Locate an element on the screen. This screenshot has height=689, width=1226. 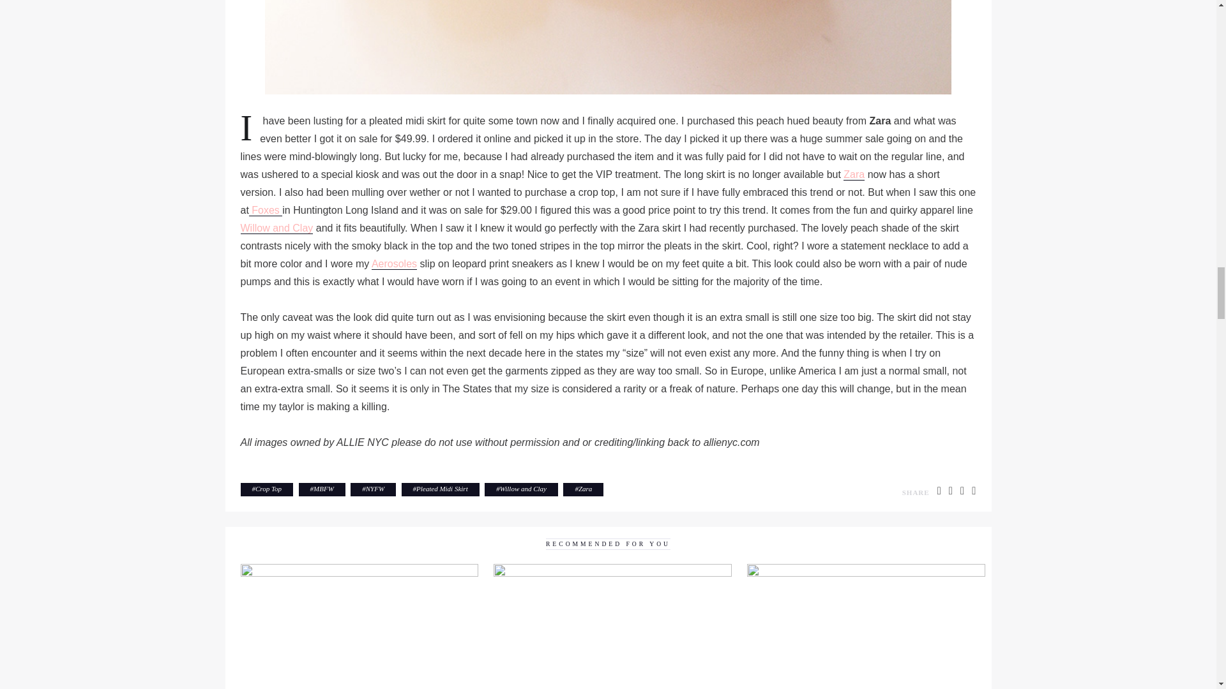
MBFW is located at coordinates (323, 489).